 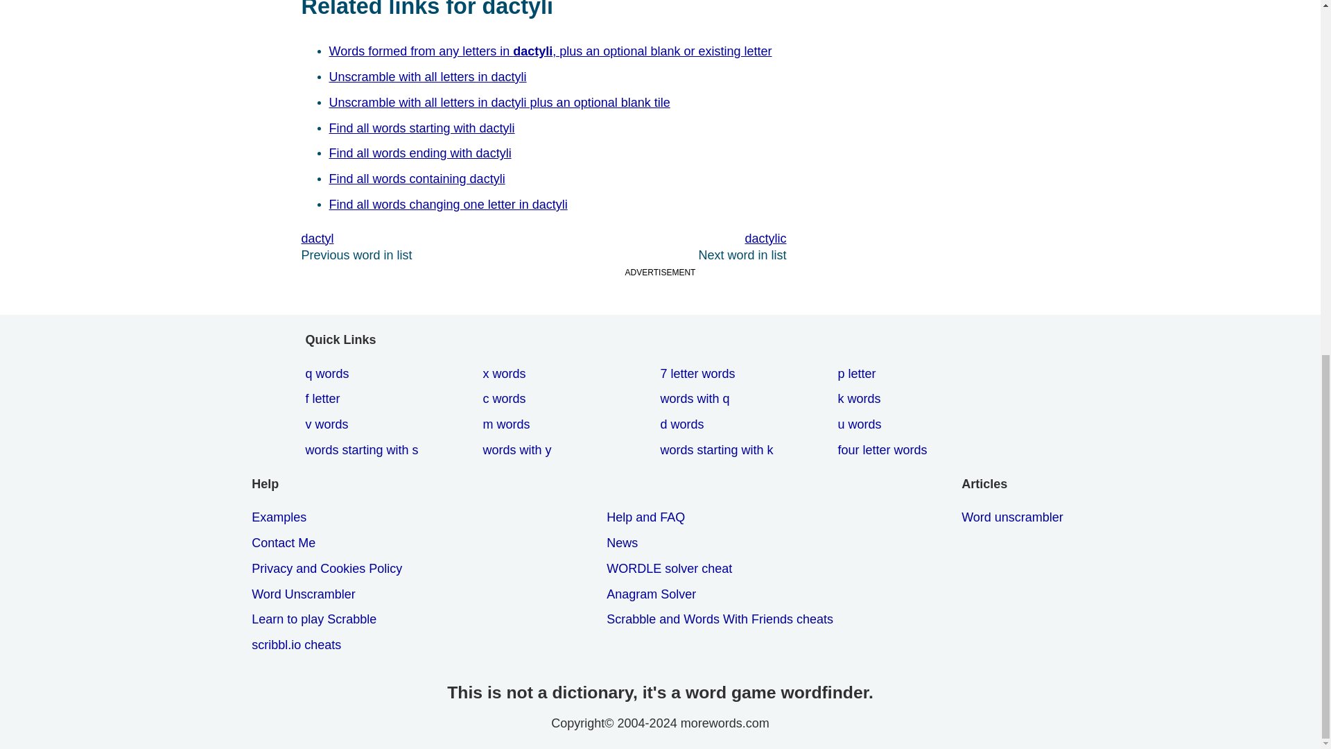 What do you see at coordinates (329, 424) in the screenshot?
I see `v words` at bounding box center [329, 424].